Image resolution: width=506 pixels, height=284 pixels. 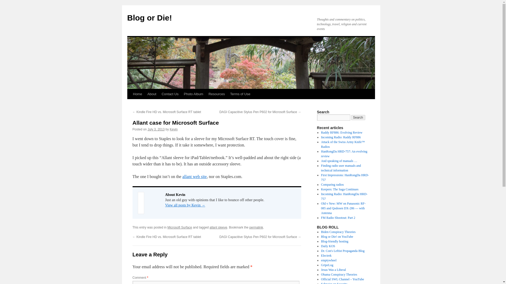 I want to click on 4:08 pm, so click(x=156, y=129).